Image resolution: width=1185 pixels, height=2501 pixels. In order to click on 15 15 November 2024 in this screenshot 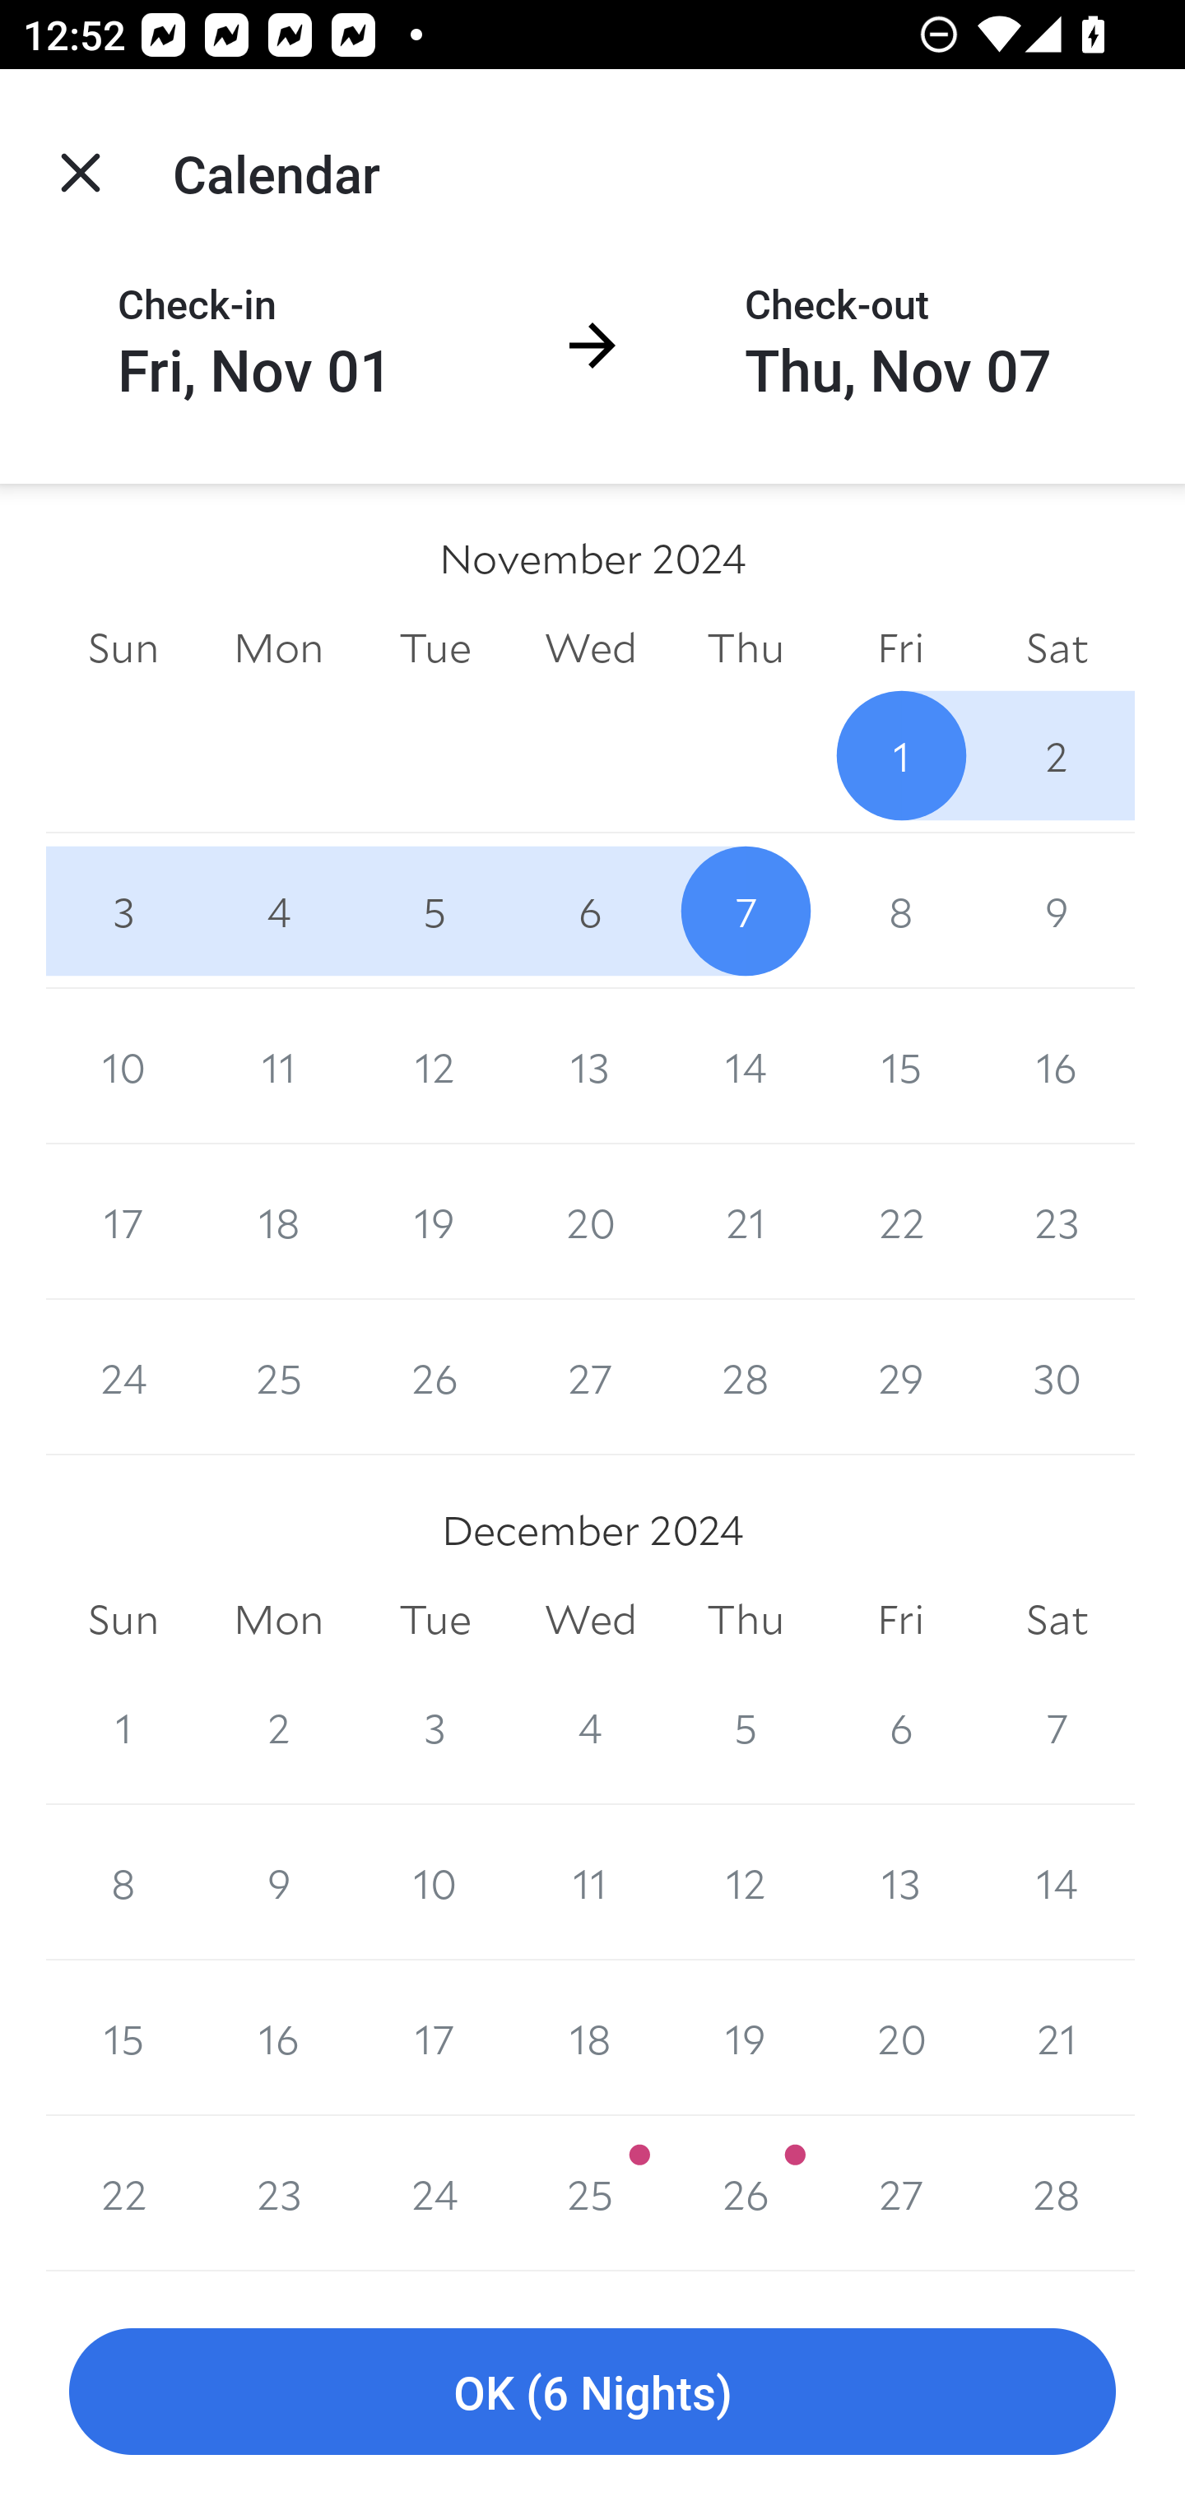, I will do `click(900, 1066)`.